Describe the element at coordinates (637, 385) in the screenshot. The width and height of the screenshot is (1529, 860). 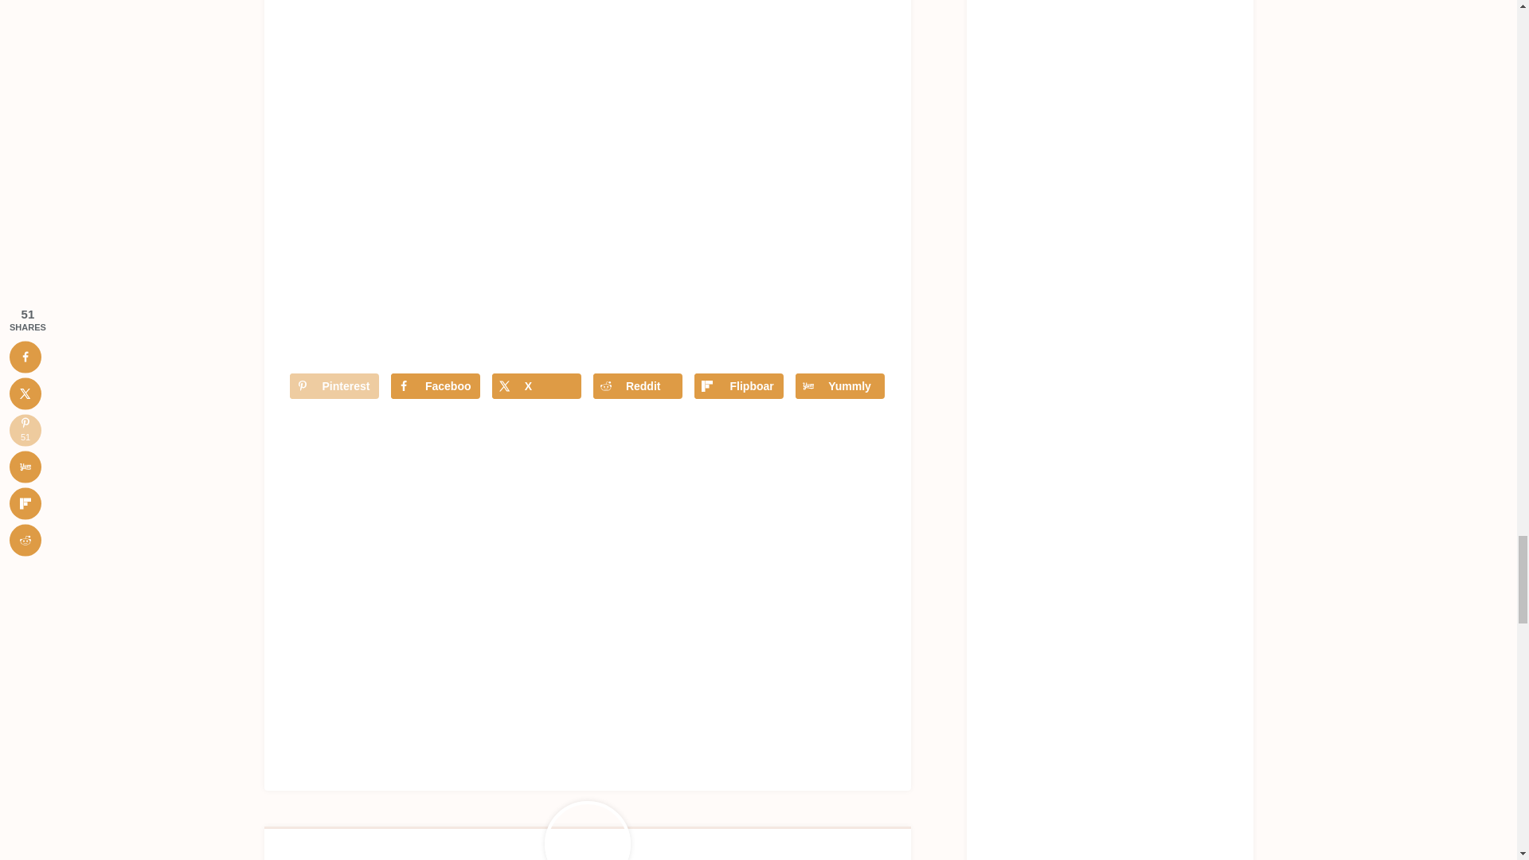
I see `Share on Reddit` at that location.